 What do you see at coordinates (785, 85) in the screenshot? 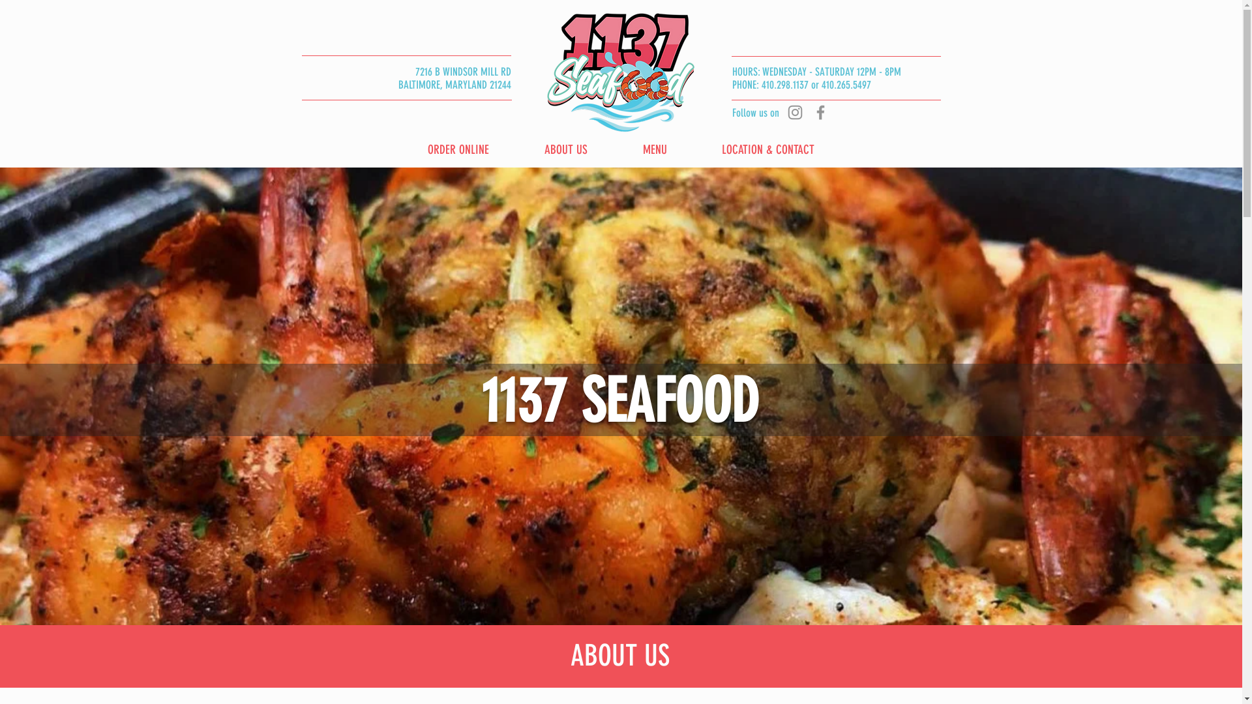
I see `410.298.1137` at bounding box center [785, 85].